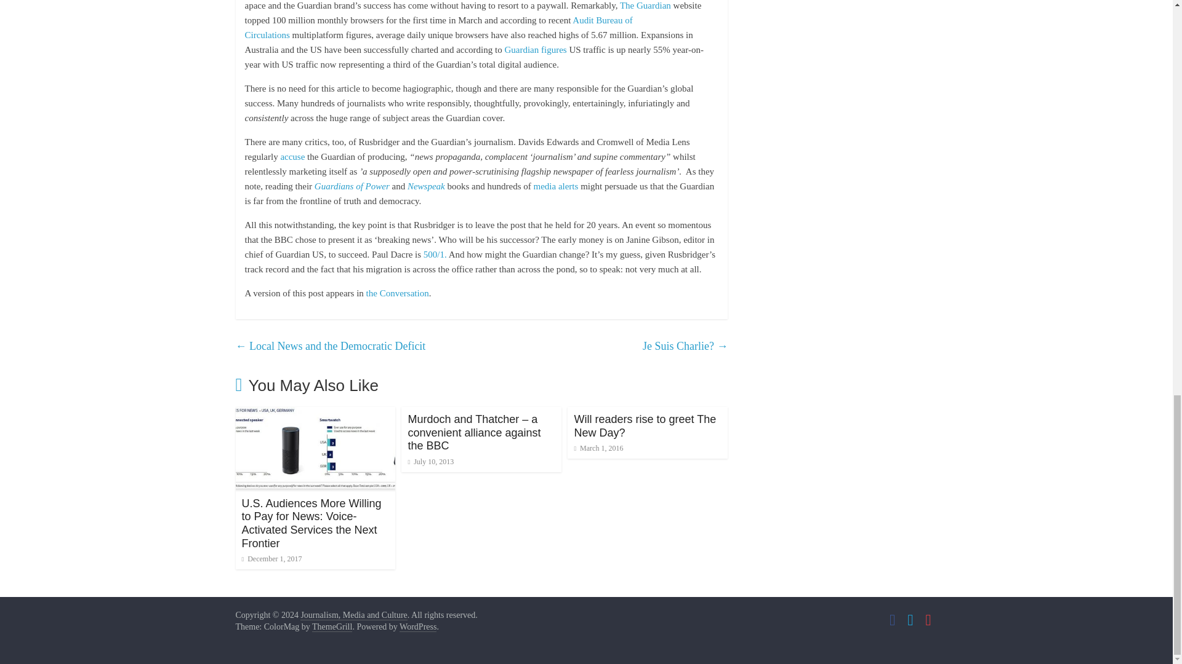 This screenshot has width=1182, height=664. Describe the element at coordinates (535, 49) in the screenshot. I see `Guardian figures` at that location.